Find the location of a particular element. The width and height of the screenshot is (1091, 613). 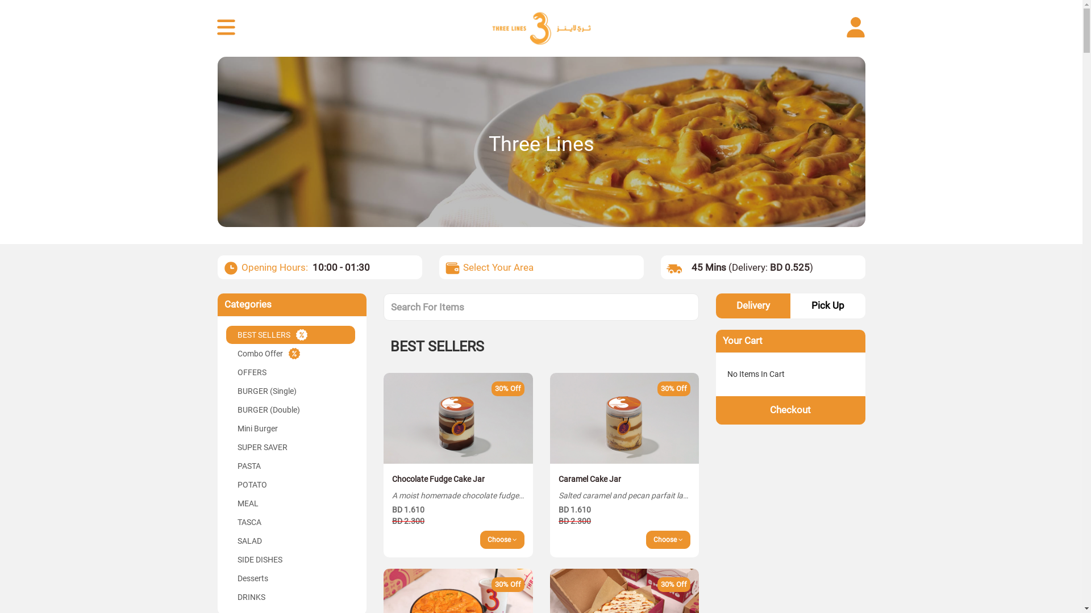

Mini Burger is located at coordinates (291, 429).